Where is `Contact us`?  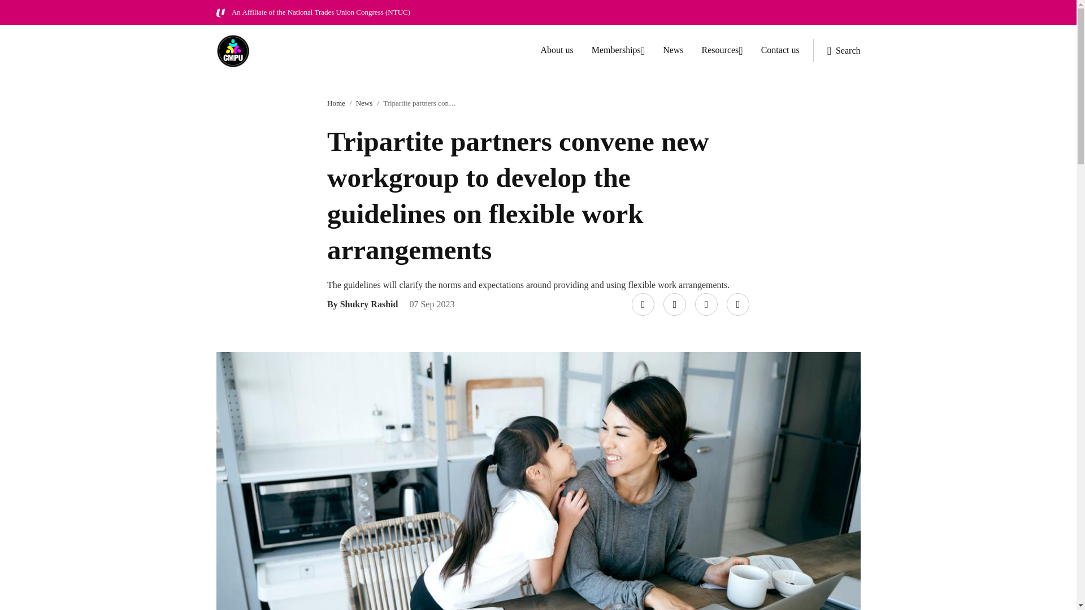
Contact us is located at coordinates (780, 50).